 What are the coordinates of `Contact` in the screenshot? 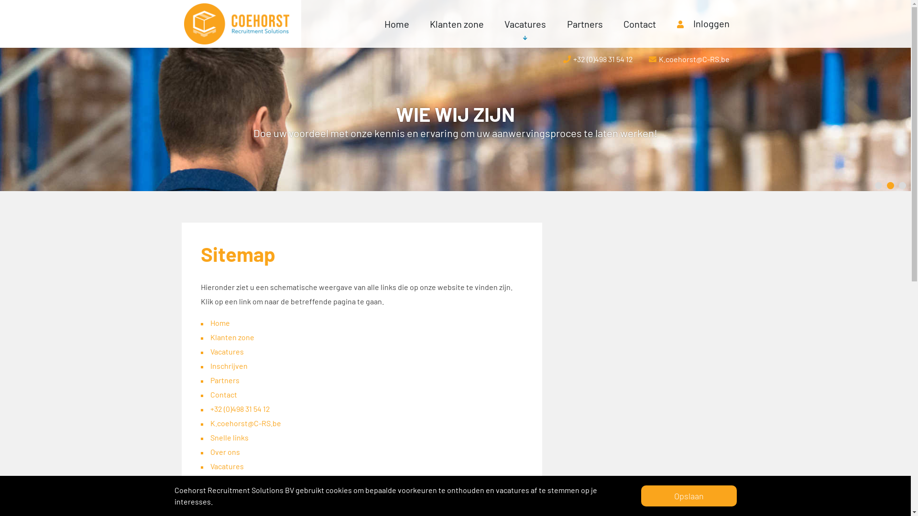 It's located at (640, 24).